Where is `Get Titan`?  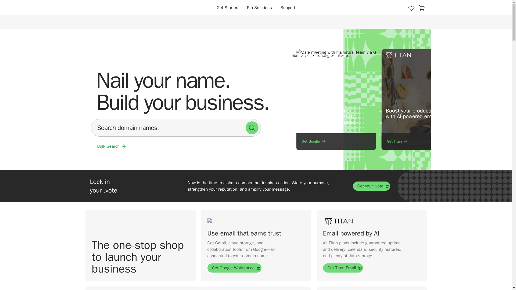 Get Titan is located at coordinates (421, 141).